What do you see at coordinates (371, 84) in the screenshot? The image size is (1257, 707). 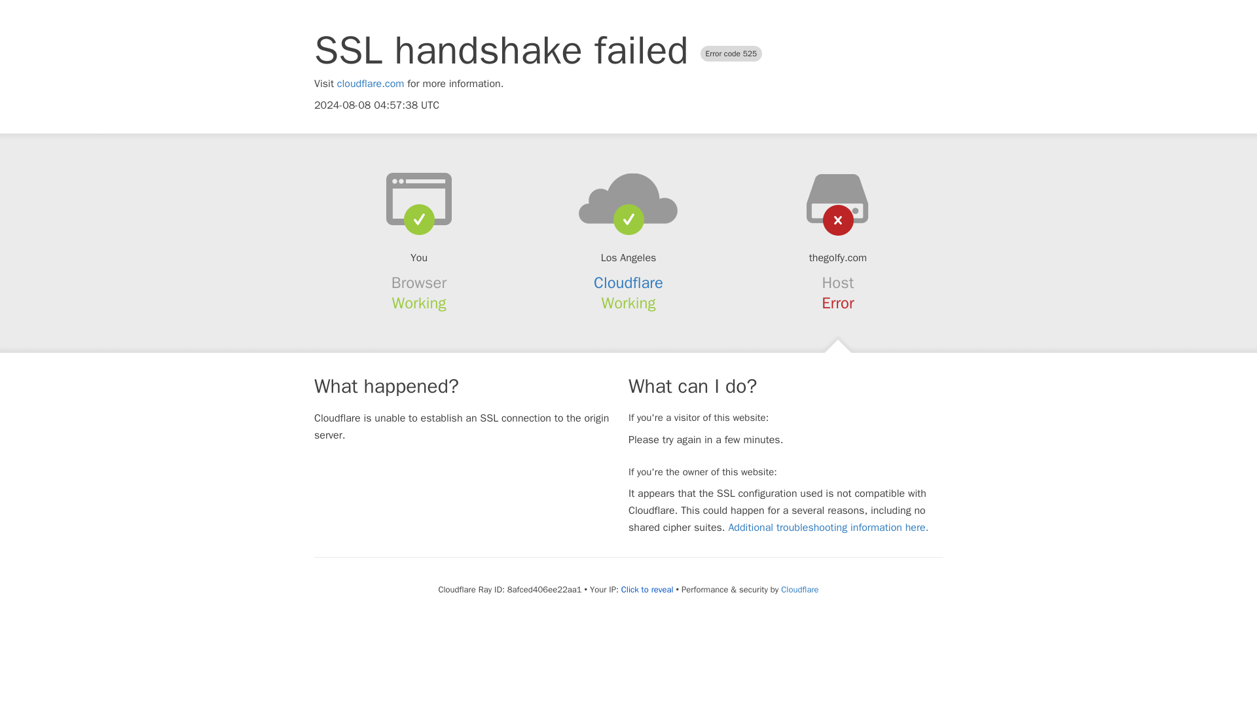 I see `cloudflare.com` at bounding box center [371, 84].